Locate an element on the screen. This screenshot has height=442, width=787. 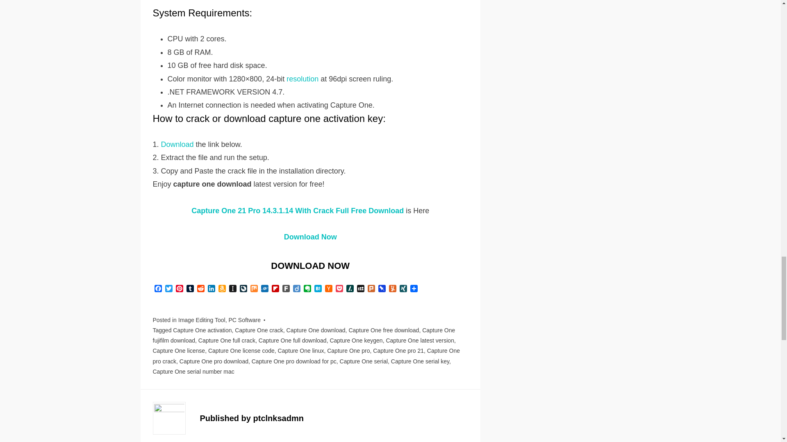
Mix is located at coordinates (253, 289).